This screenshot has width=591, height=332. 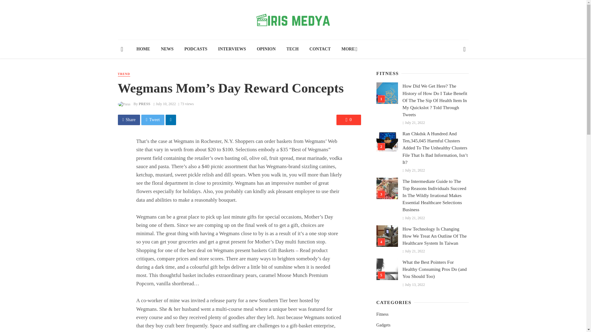 I want to click on Tweet, so click(x=153, y=120).